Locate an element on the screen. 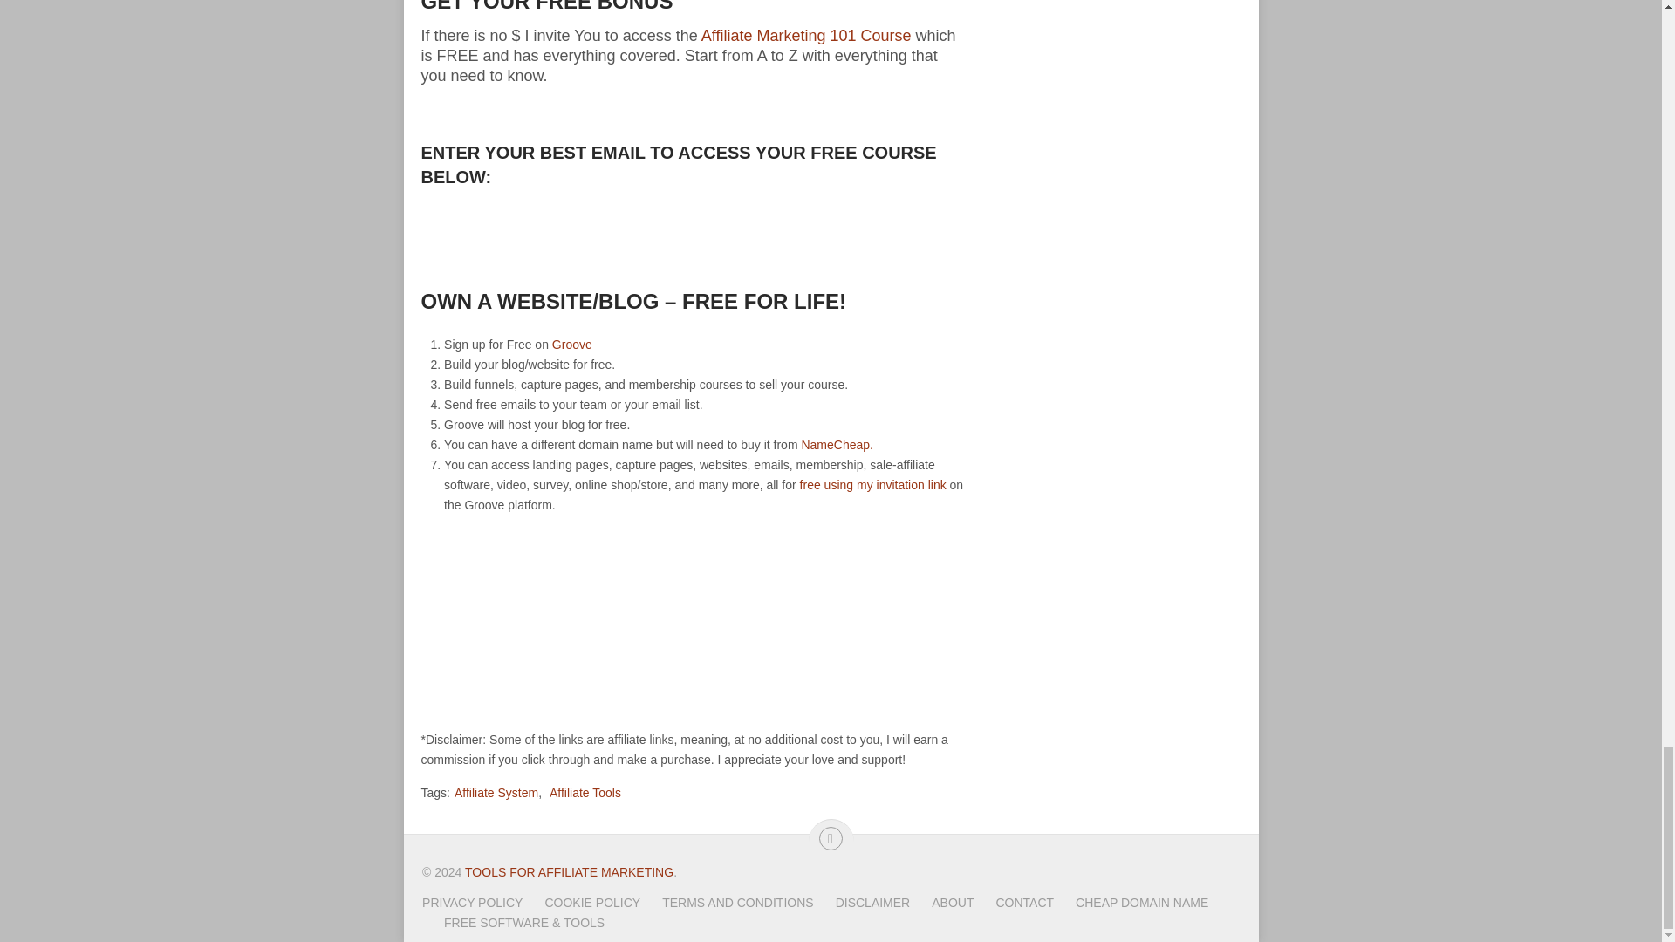 This screenshot has height=942, width=1675. Affiliate Marketing 101 Course is located at coordinates (806, 35).